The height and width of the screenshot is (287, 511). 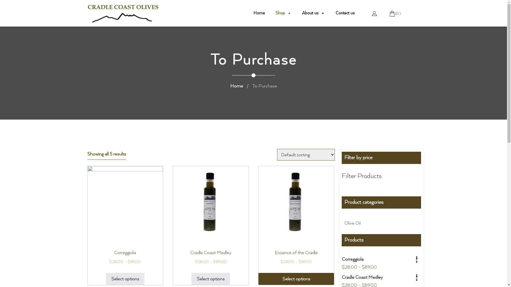 I want to click on Correggiola, so click(x=381, y=259).